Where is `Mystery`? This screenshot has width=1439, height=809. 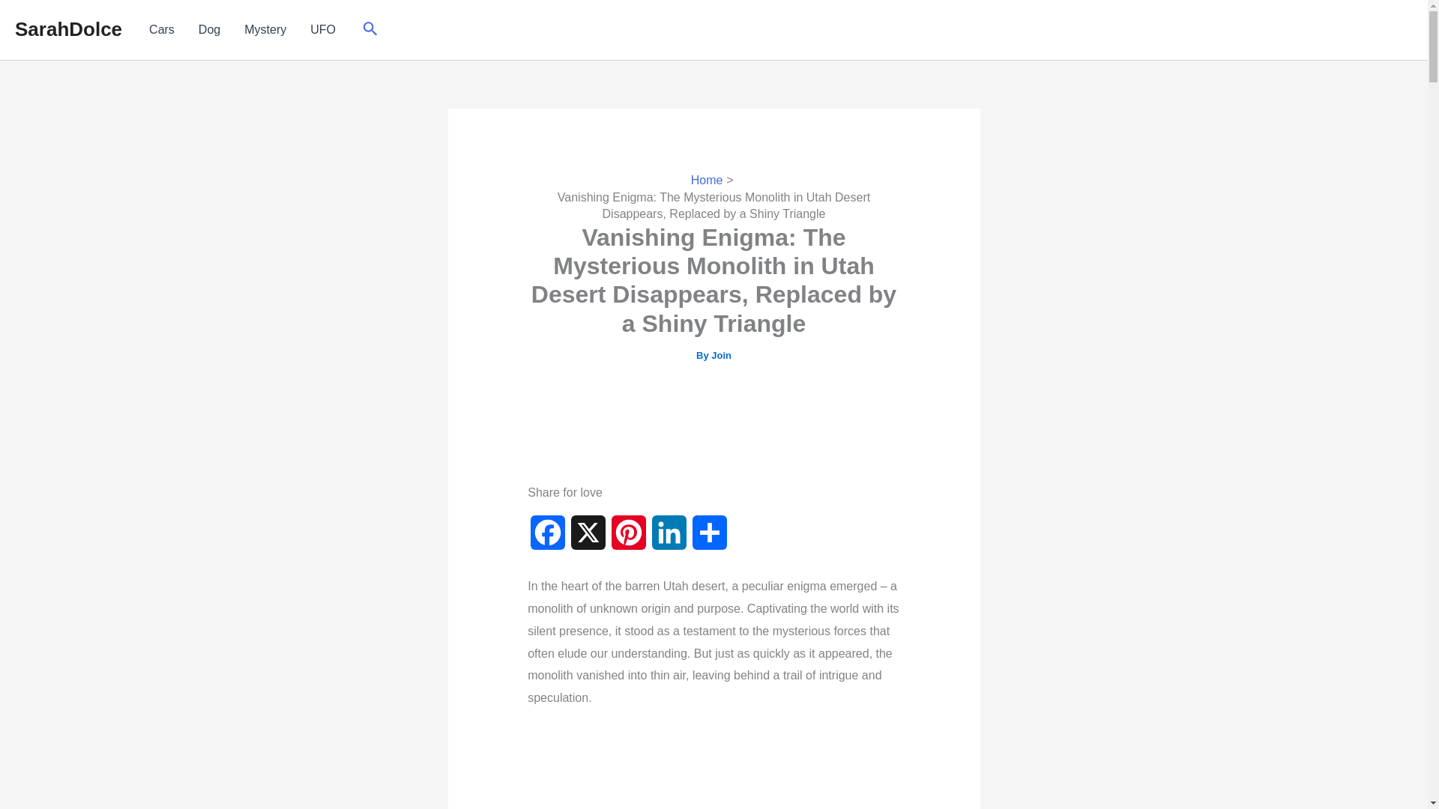 Mystery is located at coordinates (265, 30).